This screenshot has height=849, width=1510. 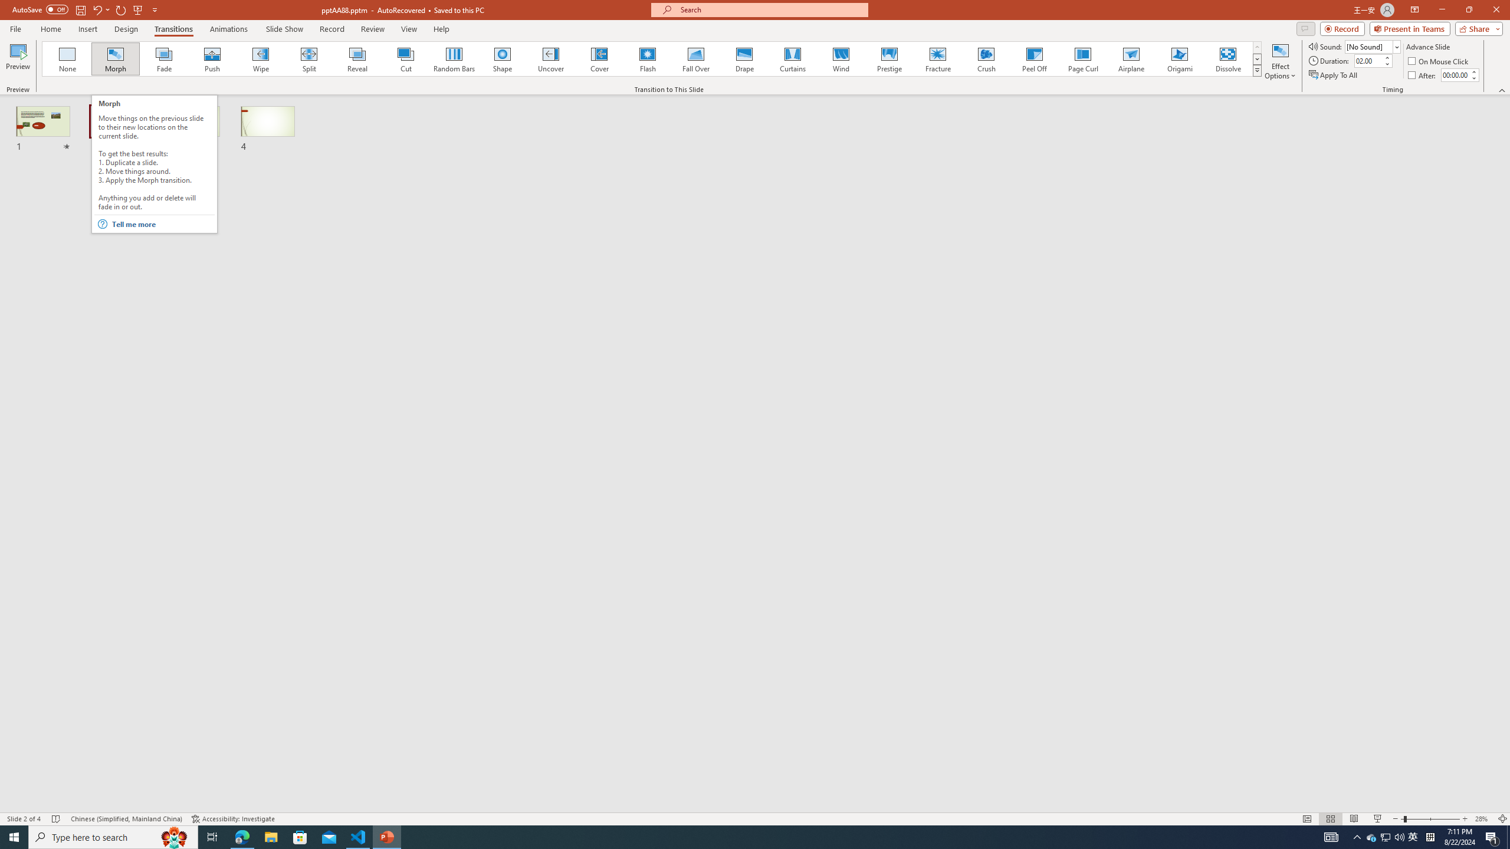 What do you see at coordinates (793, 59) in the screenshot?
I see `Curtains` at bounding box center [793, 59].